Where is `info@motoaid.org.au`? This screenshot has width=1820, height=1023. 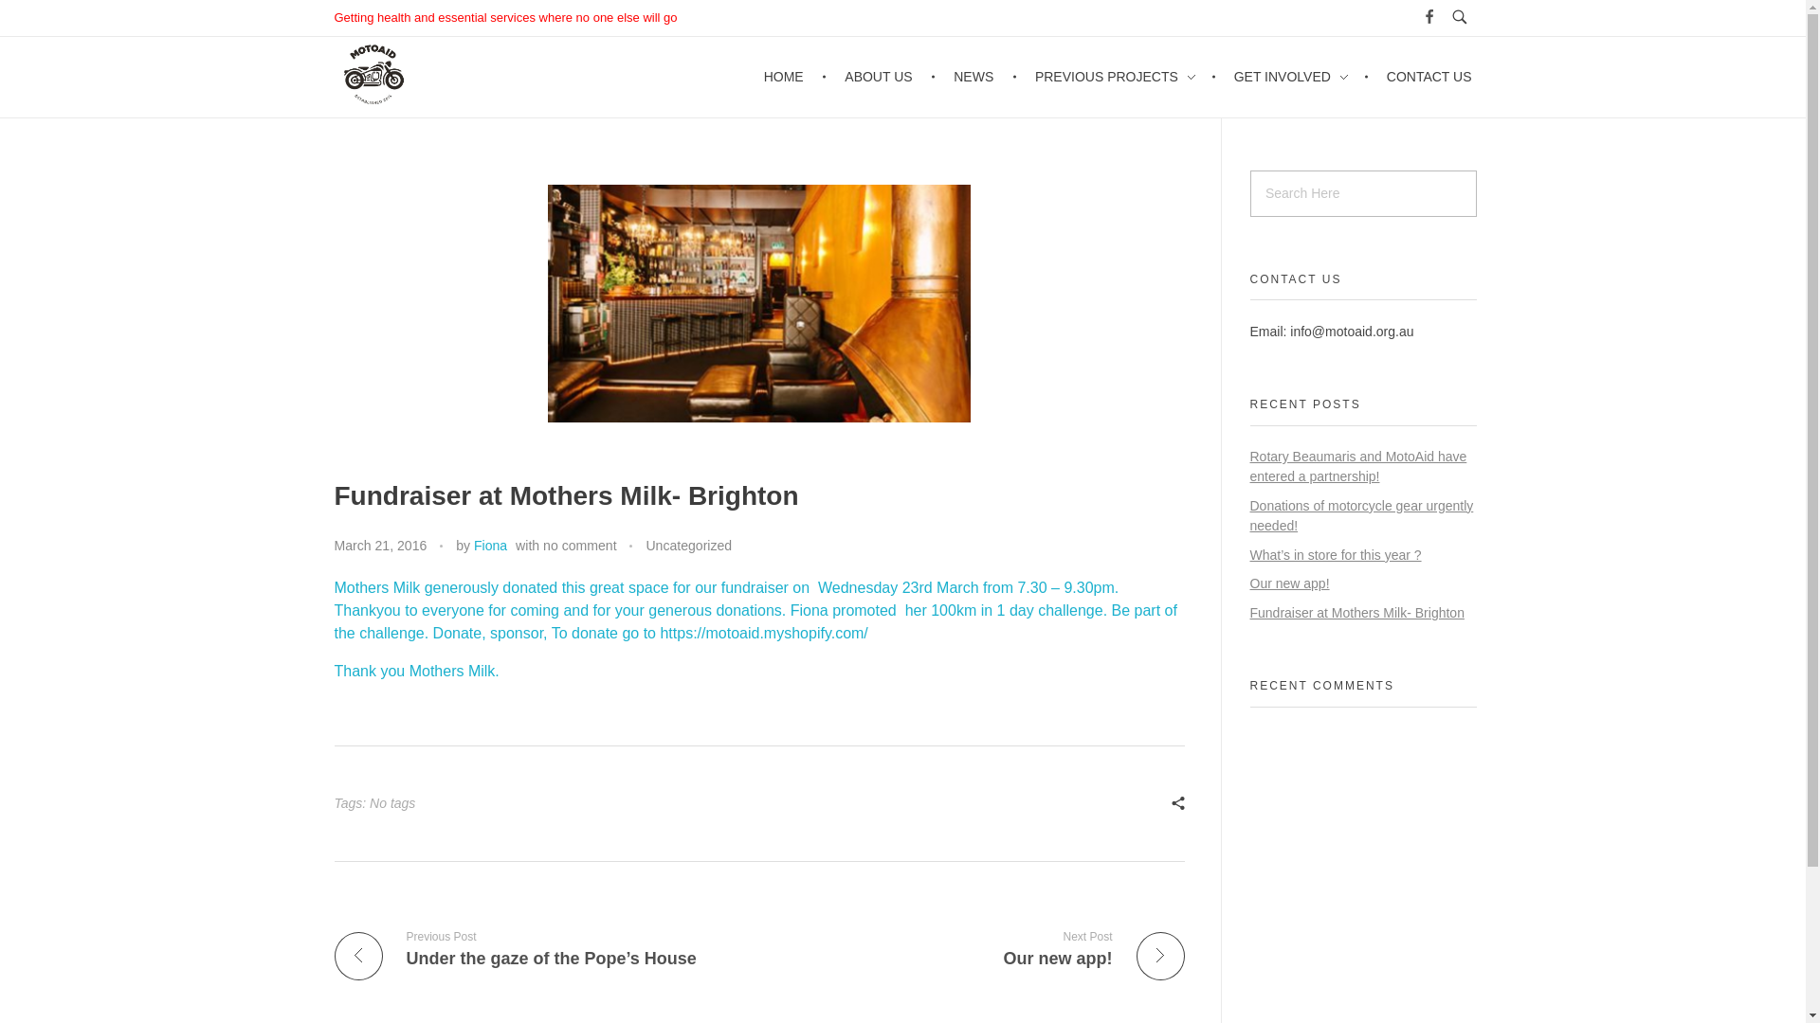 info@motoaid.org.au is located at coordinates (1352, 332).